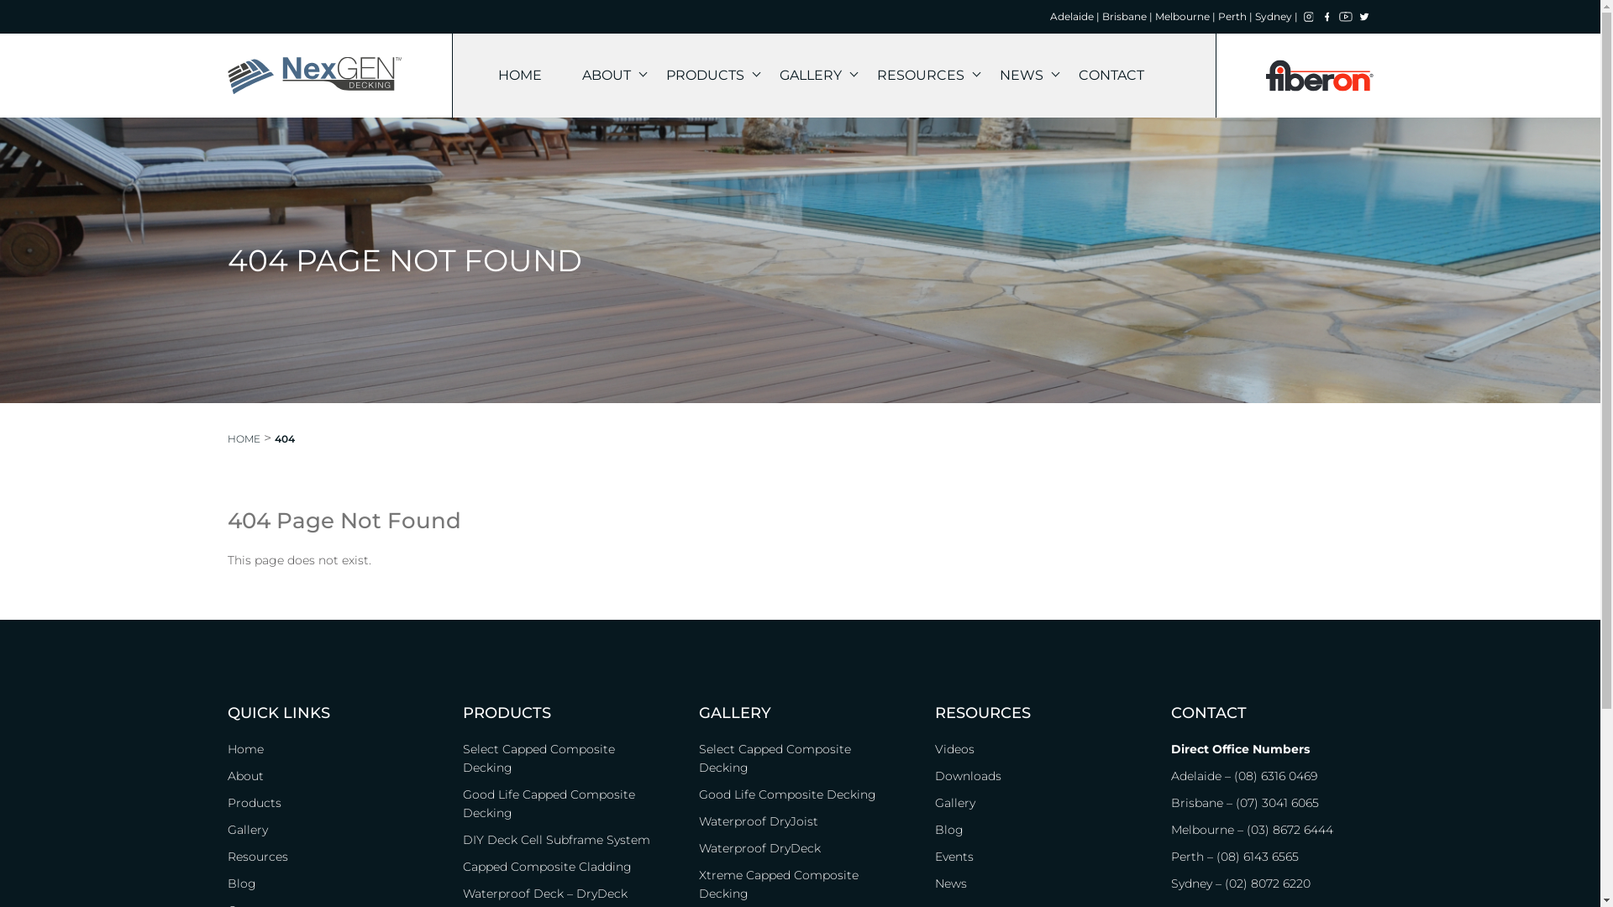 The width and height of the screenshot is (1613, 907). I want to click on Home, so click(328, 749).